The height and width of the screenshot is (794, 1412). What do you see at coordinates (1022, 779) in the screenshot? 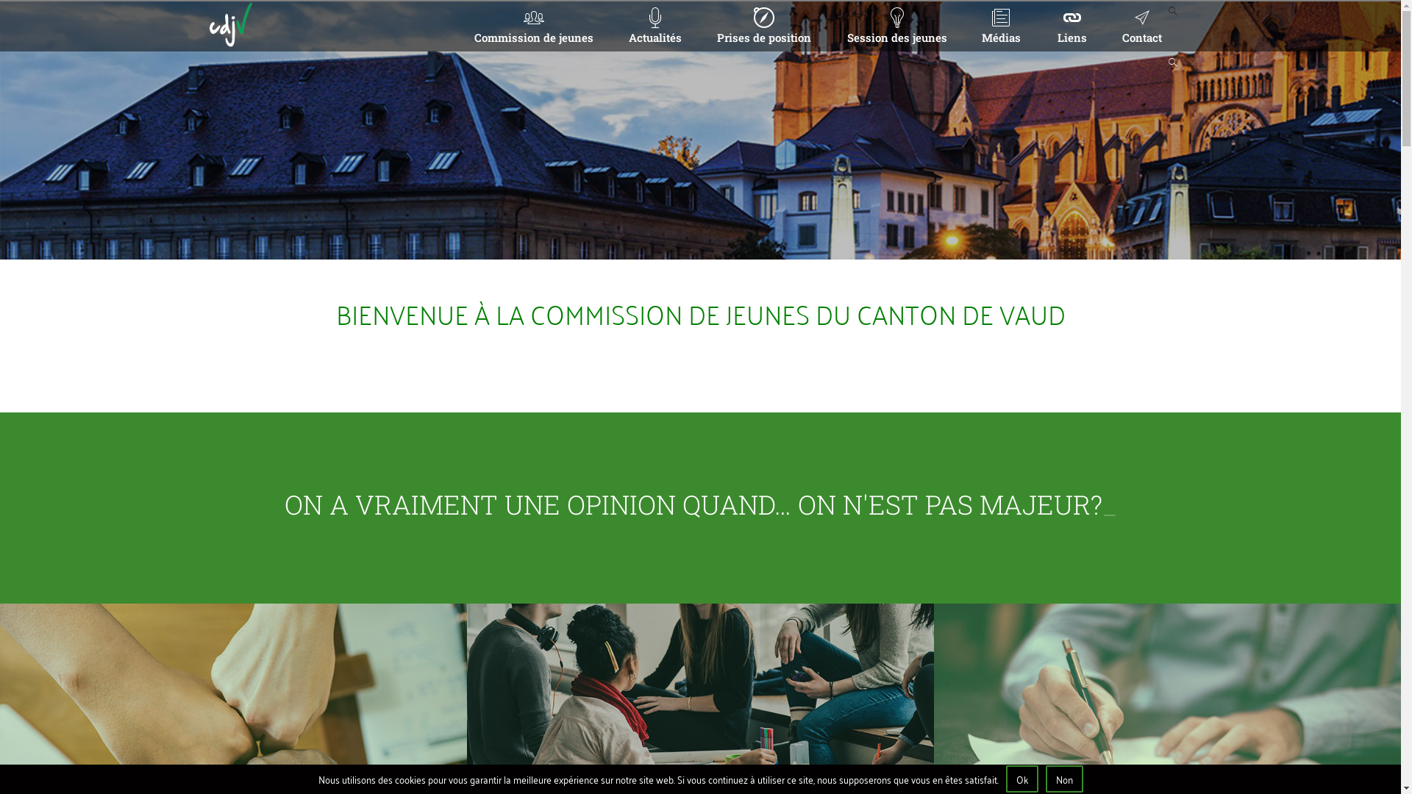
I see `Ok` at bounding box center [1022, 779].